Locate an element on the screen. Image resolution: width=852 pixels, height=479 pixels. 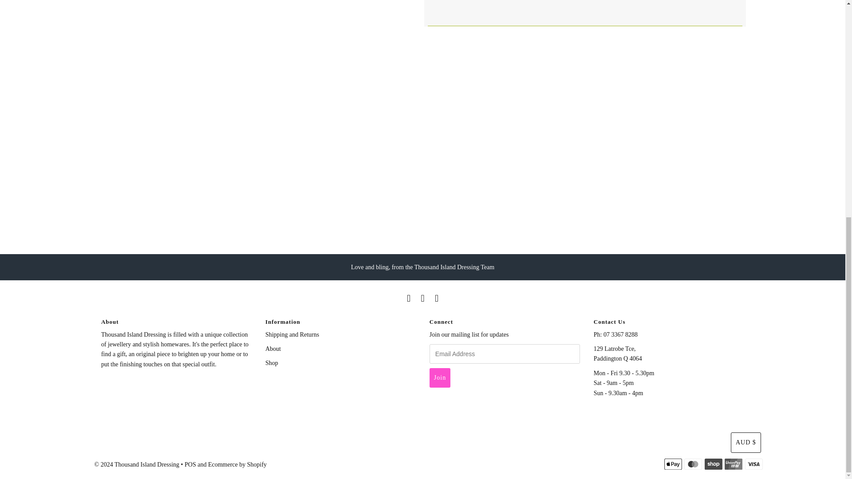
Union Pay is located at coordinates (733, 464).